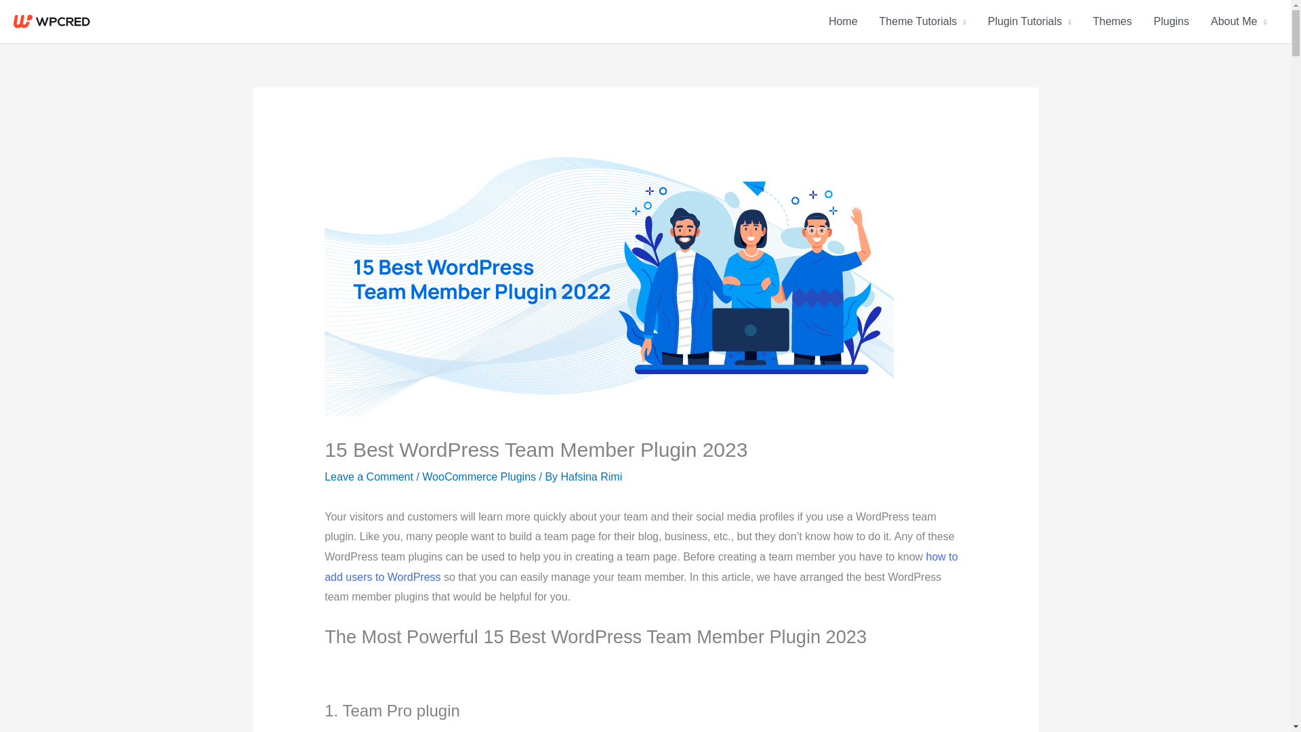 The height and width of the screenshot is (732, 1301). Describe the element at coordinates (1171, 22) in the screenshot. I see `Plugins` at that location.